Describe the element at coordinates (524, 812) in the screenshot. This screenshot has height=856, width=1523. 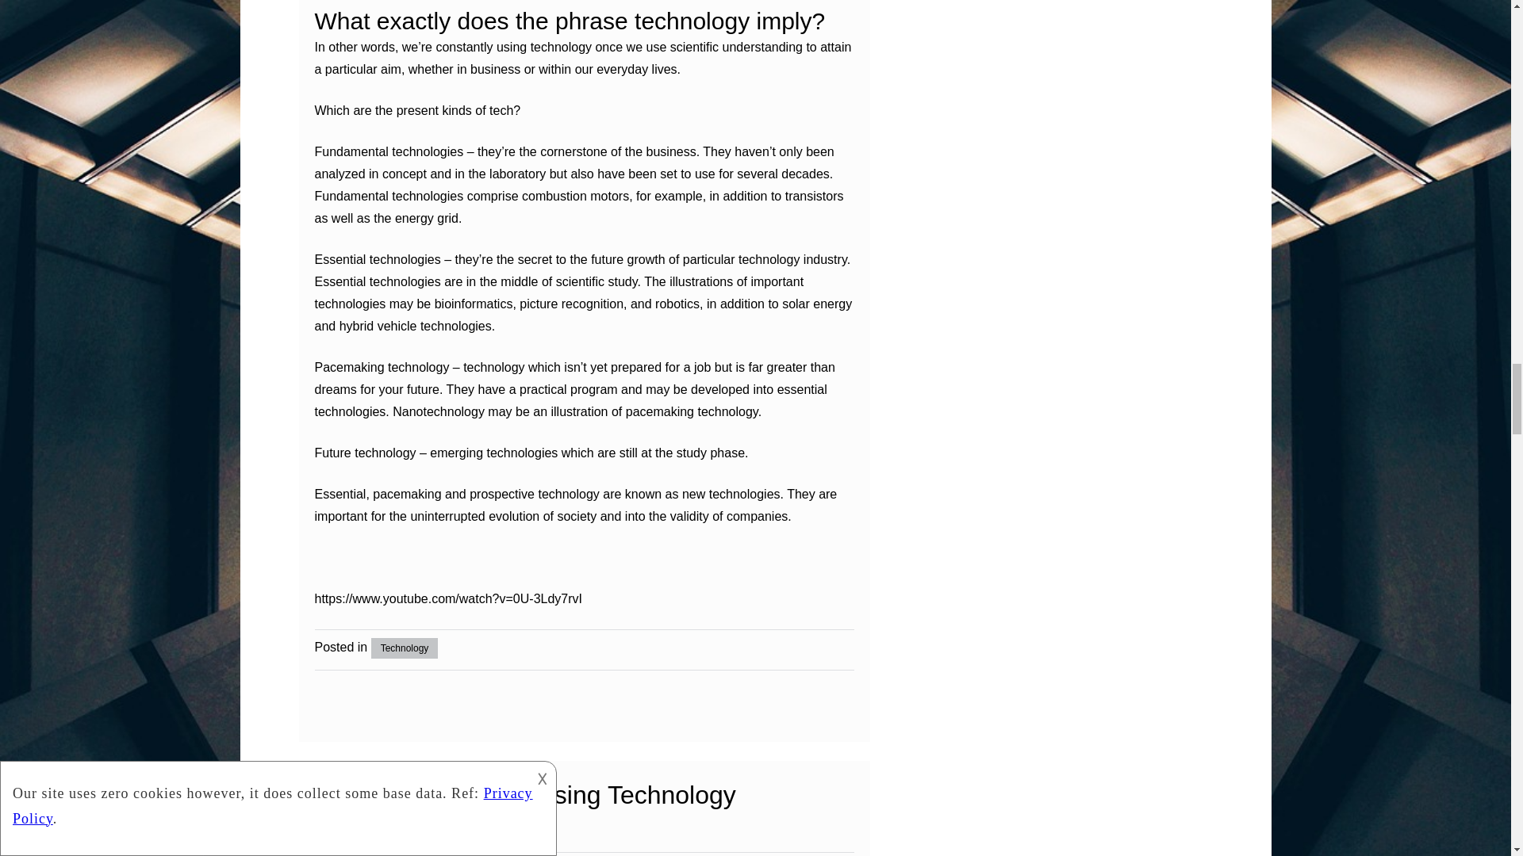
I see `Towing Companies Using Technology Advancement` at that location.